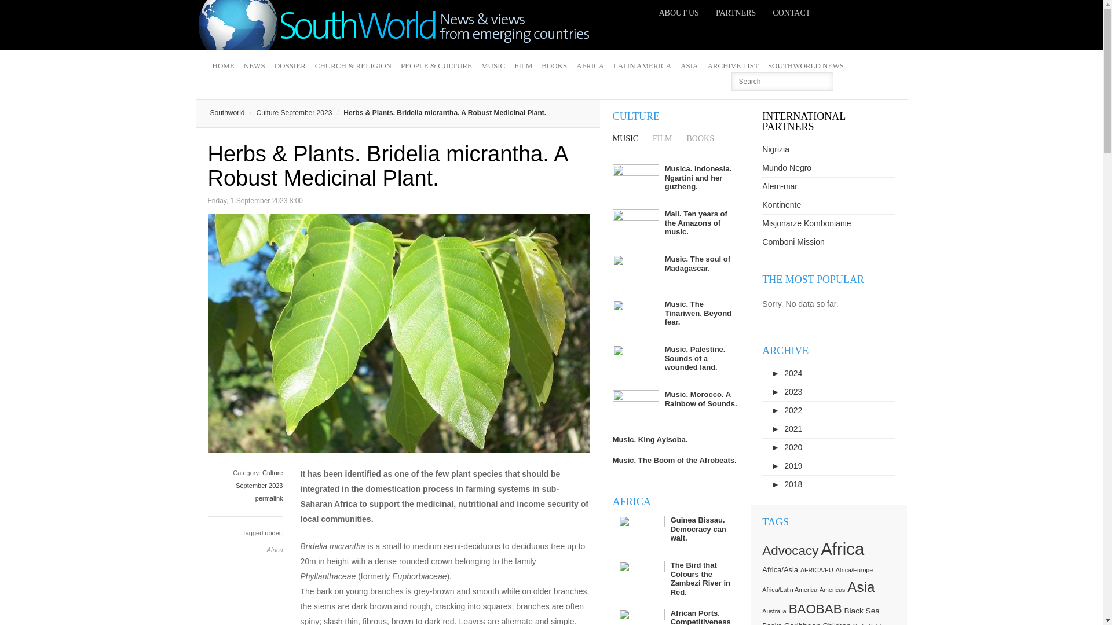 This screenshot has width=1112, height=625. What do you see at coordinates (696, 222) in the screenshot?
I see `Mali. Ten years of the Amazons of music.` at bounding box center [696, 222].